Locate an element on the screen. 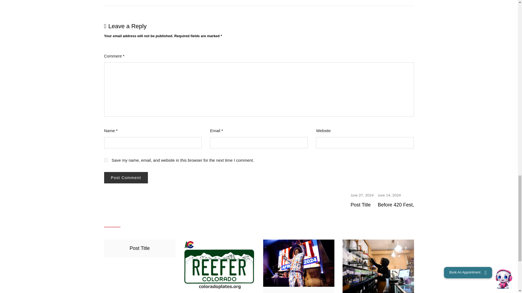 Image resolution: width=522 pixels, height=293 pixels. Post Comment is located at coordinates (126, 177).